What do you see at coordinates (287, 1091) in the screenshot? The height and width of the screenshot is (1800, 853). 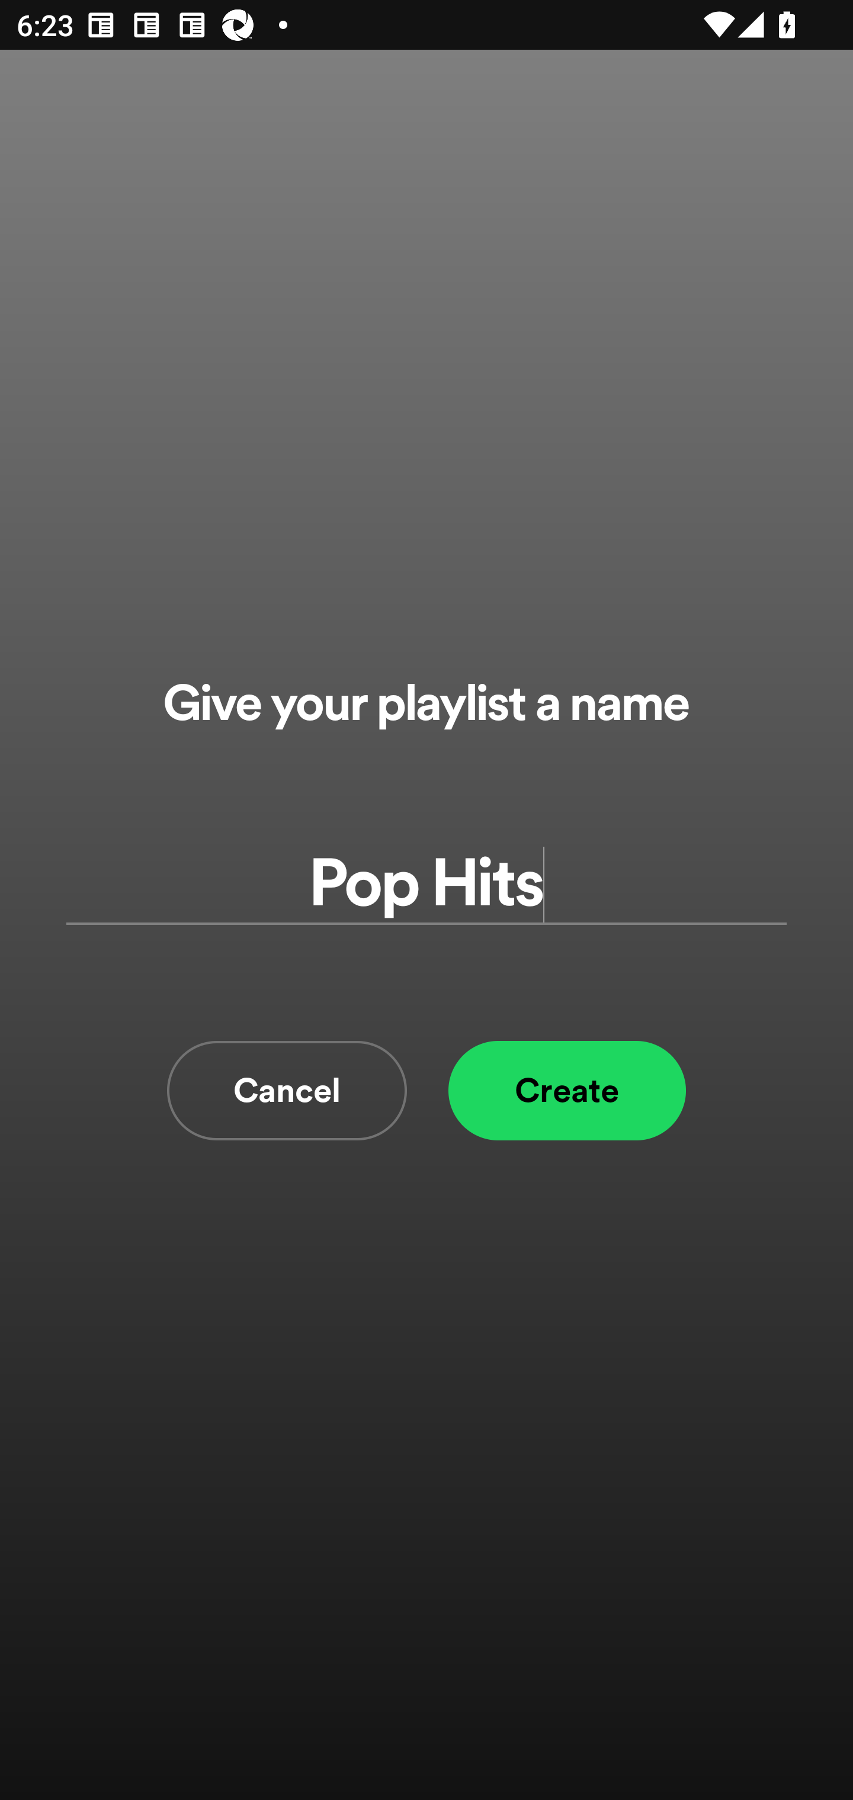 I see `Cancel` at bounding box center [287, 1091].